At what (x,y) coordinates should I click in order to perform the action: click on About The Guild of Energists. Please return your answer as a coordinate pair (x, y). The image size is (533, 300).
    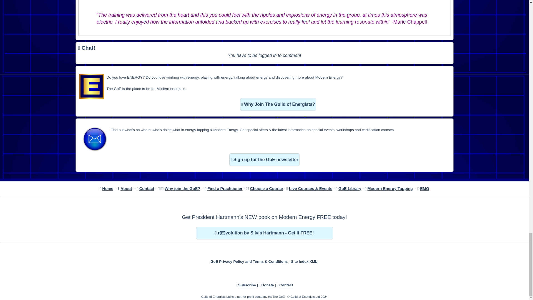
    Looking at the image, I should click on (126, 188).